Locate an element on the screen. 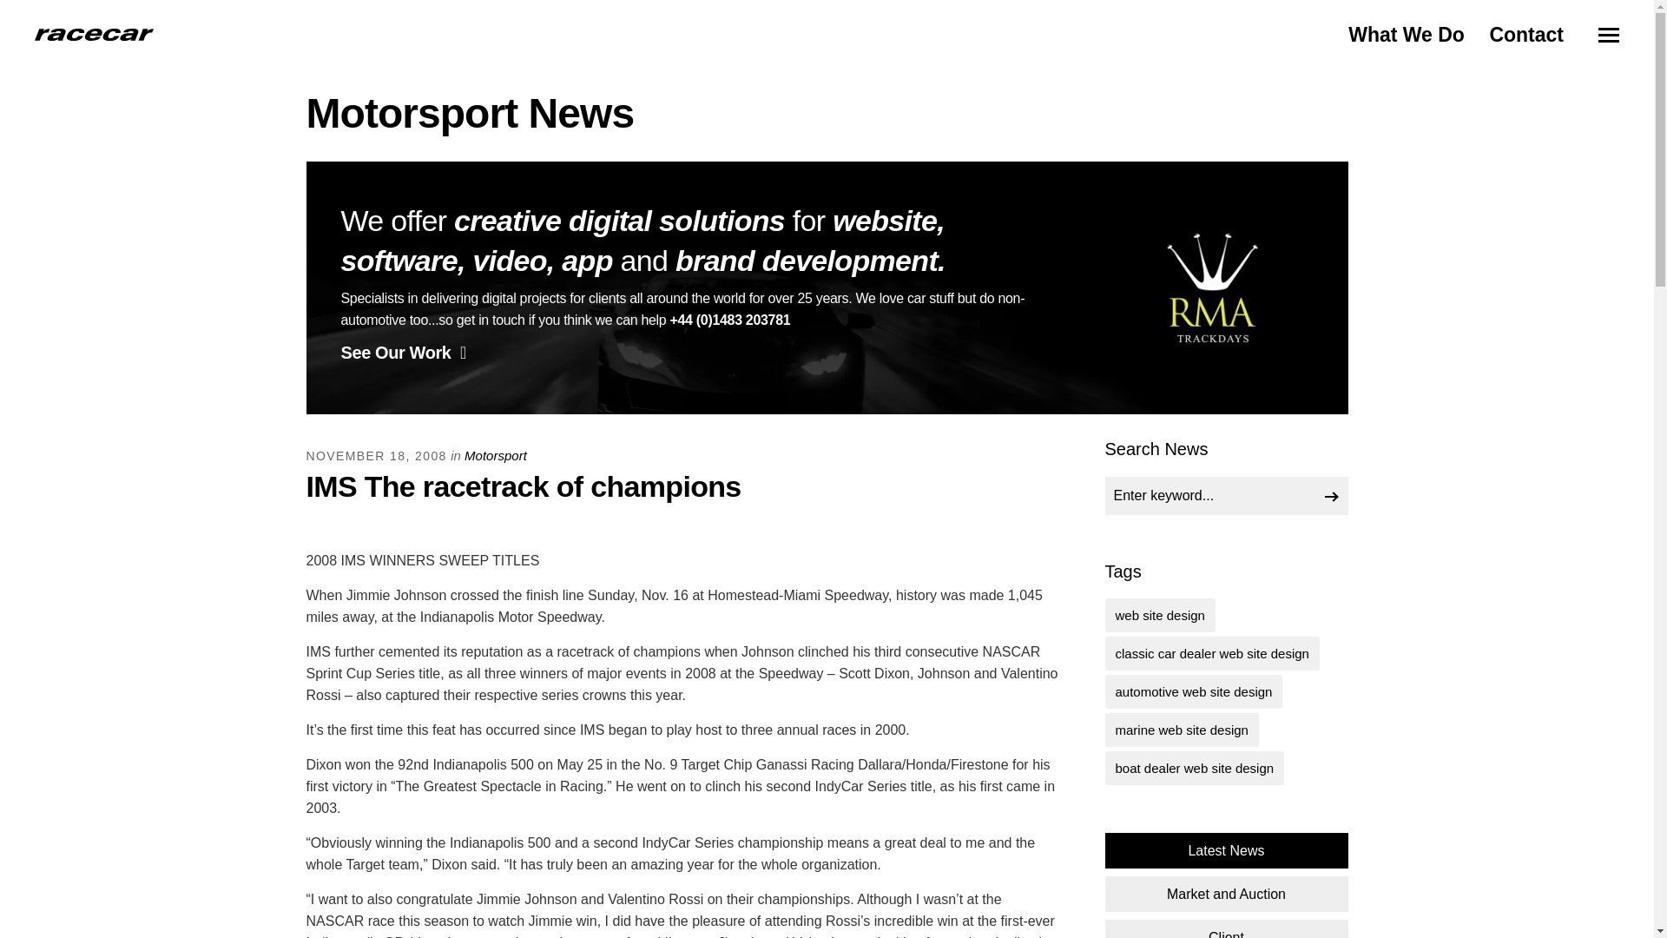 This screenshot has height=938, width=1667. What We Do is located at coordinates (1407, 35).